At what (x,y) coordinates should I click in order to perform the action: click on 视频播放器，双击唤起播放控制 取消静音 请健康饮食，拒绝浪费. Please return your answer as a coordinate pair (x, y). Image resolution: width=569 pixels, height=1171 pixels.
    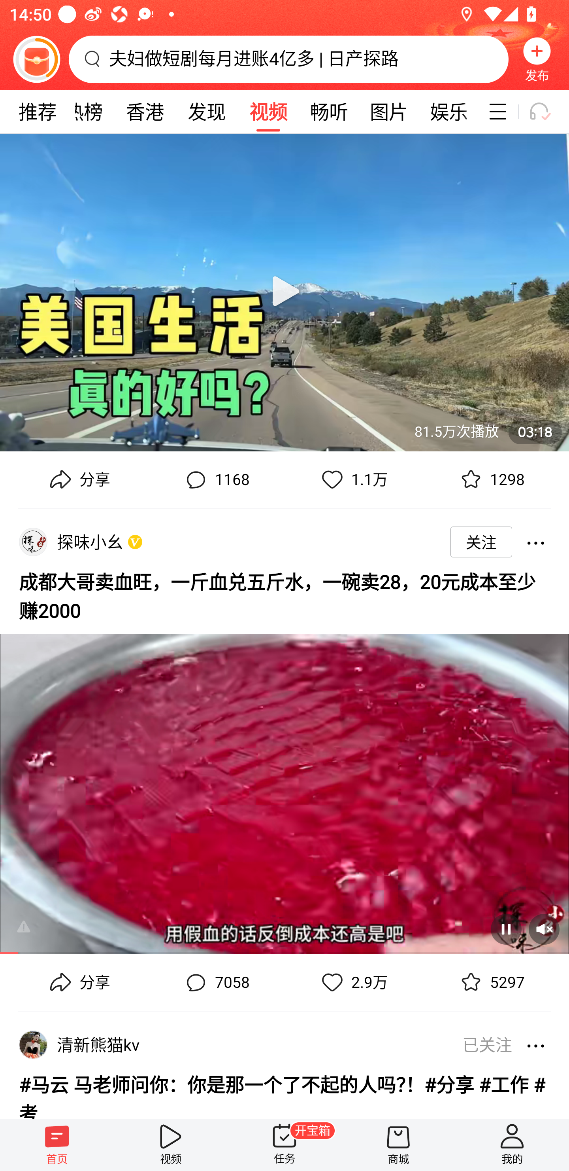
    Looking at the image, I should click on (284, 788).